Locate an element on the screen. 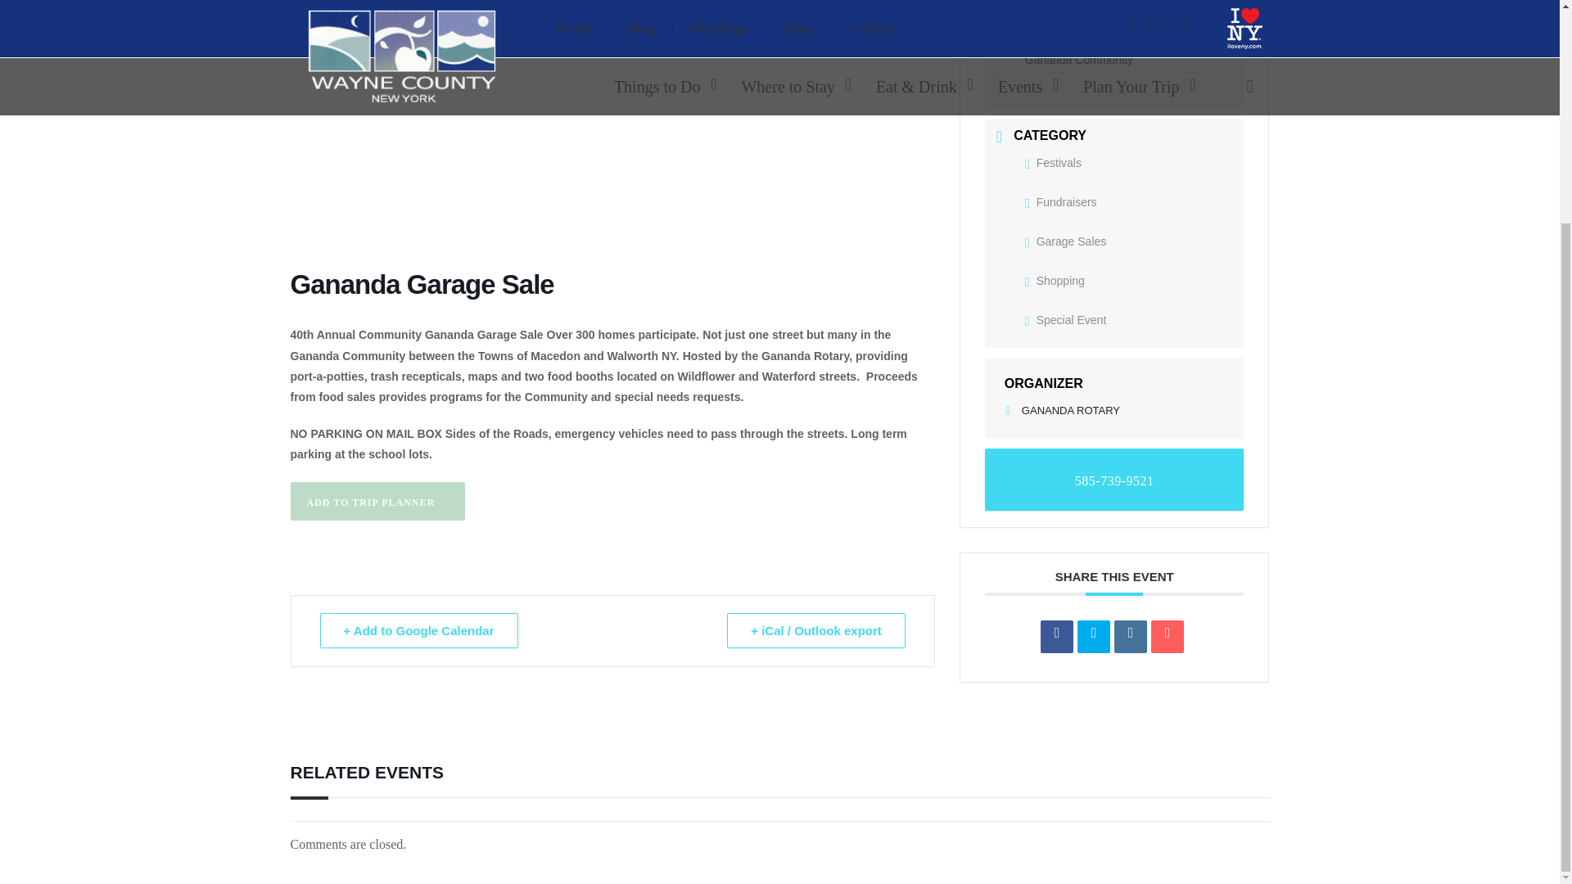 The width and height of the screenshot is (1572, 884). Share on Facebook is located at coordinates (1057, 637).